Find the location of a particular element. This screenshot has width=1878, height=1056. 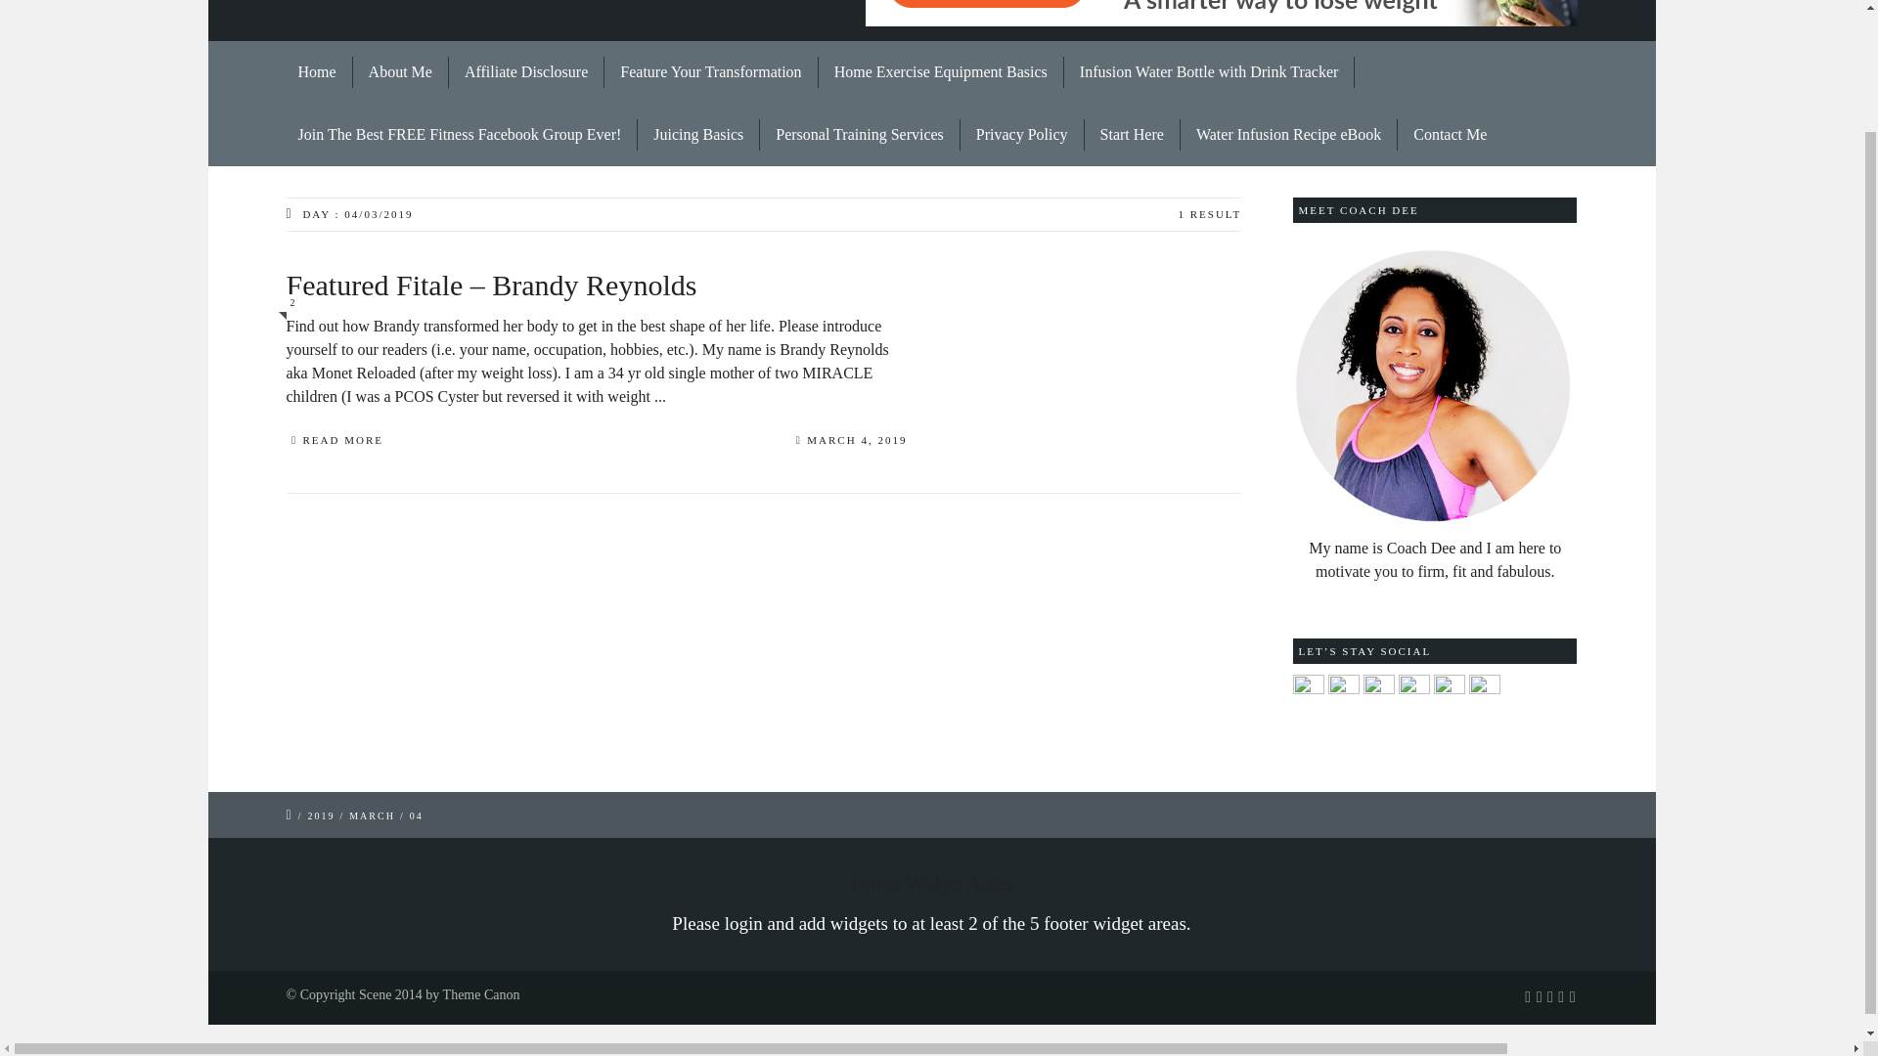

Pinterest is located at coordinates (1379, 688).